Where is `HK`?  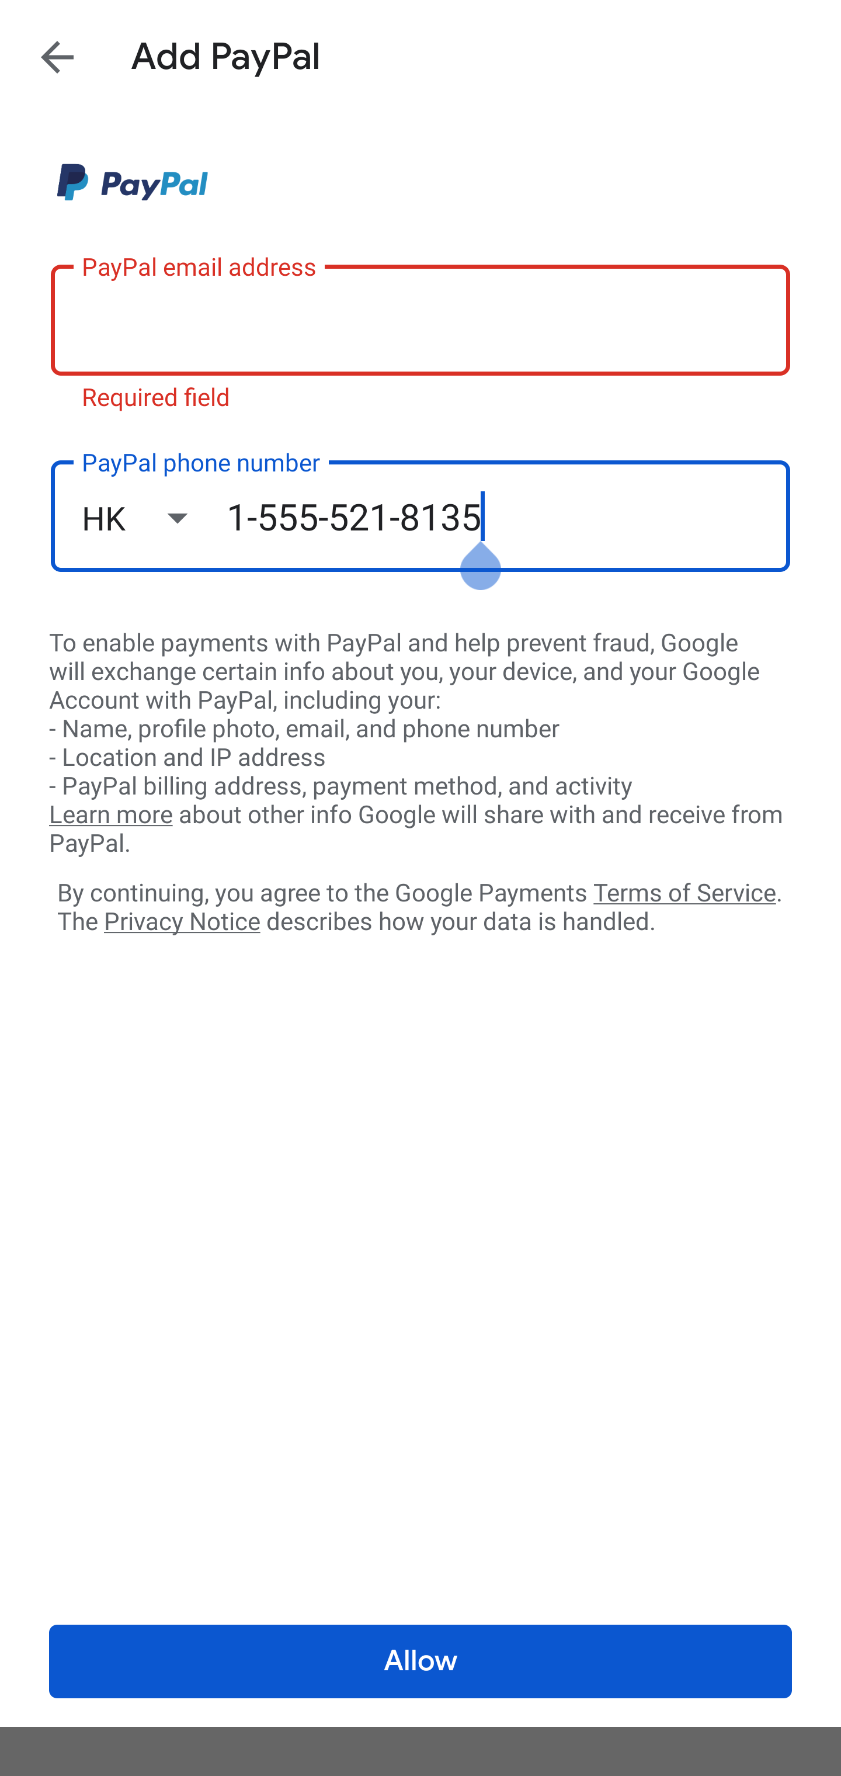 HK is located at coordinates (154, 518).